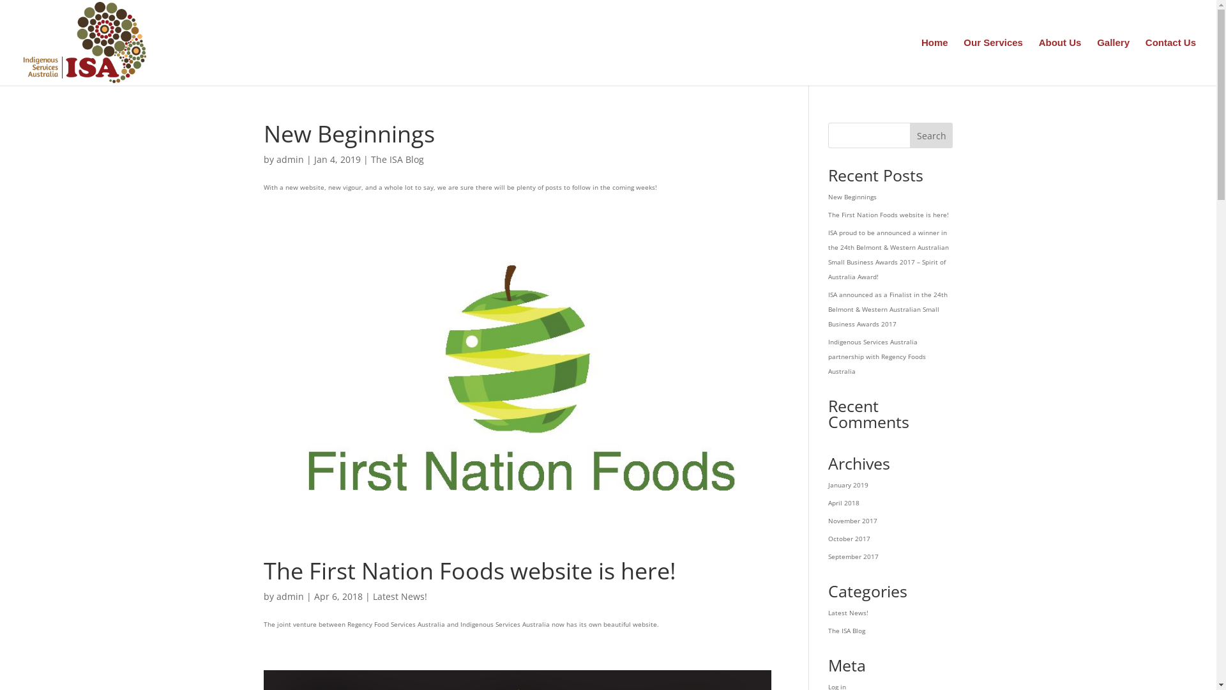  What do you see at coordinates (400, 597) in the screenshot?
I see `Latest News!` at bounding box center [400, 597].